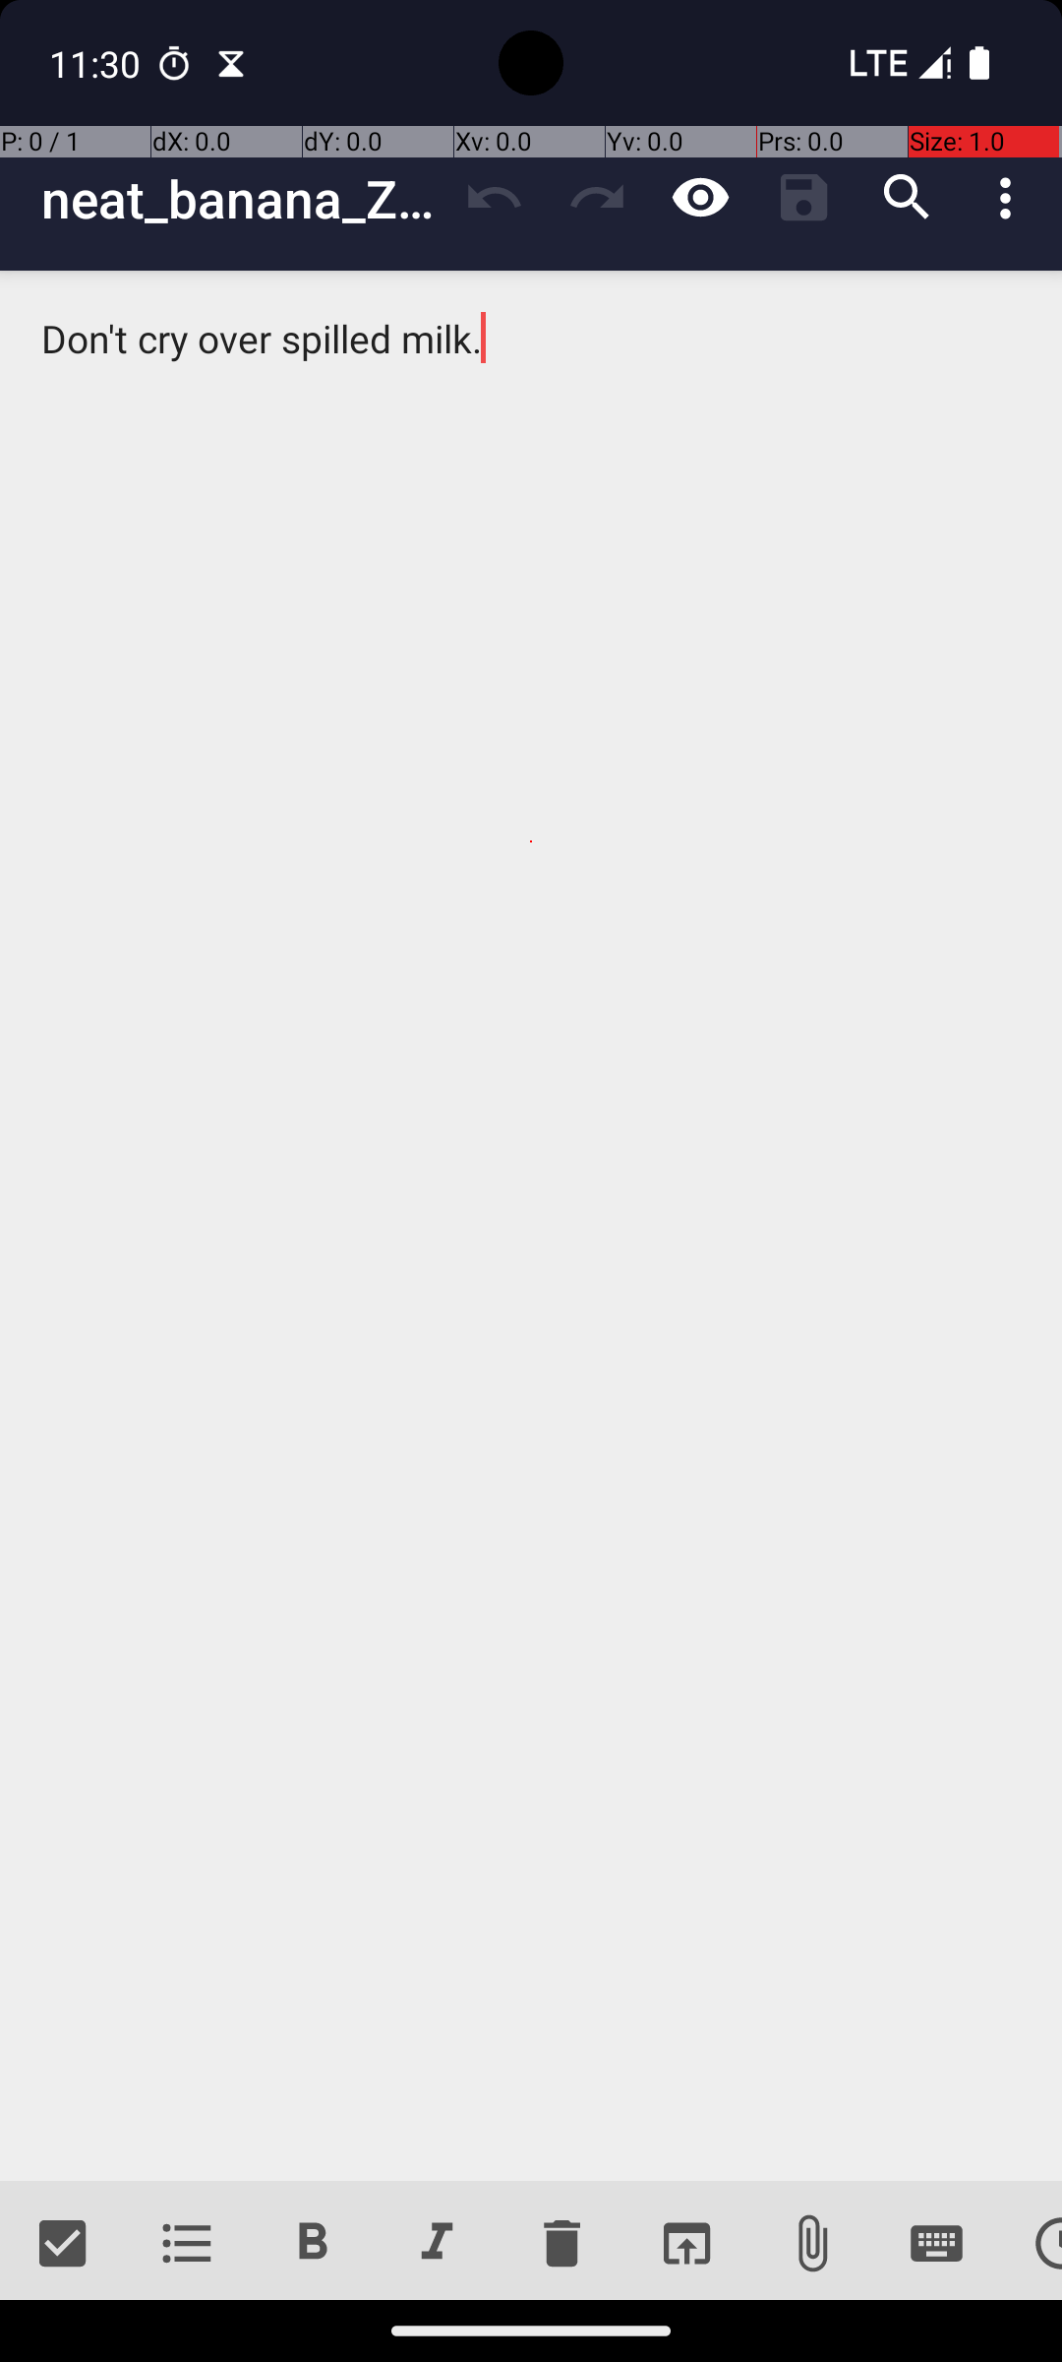  What do you see at coordinates (97, 63) in the screenshot?
I see `11:30` at bounding box center [97, 63].